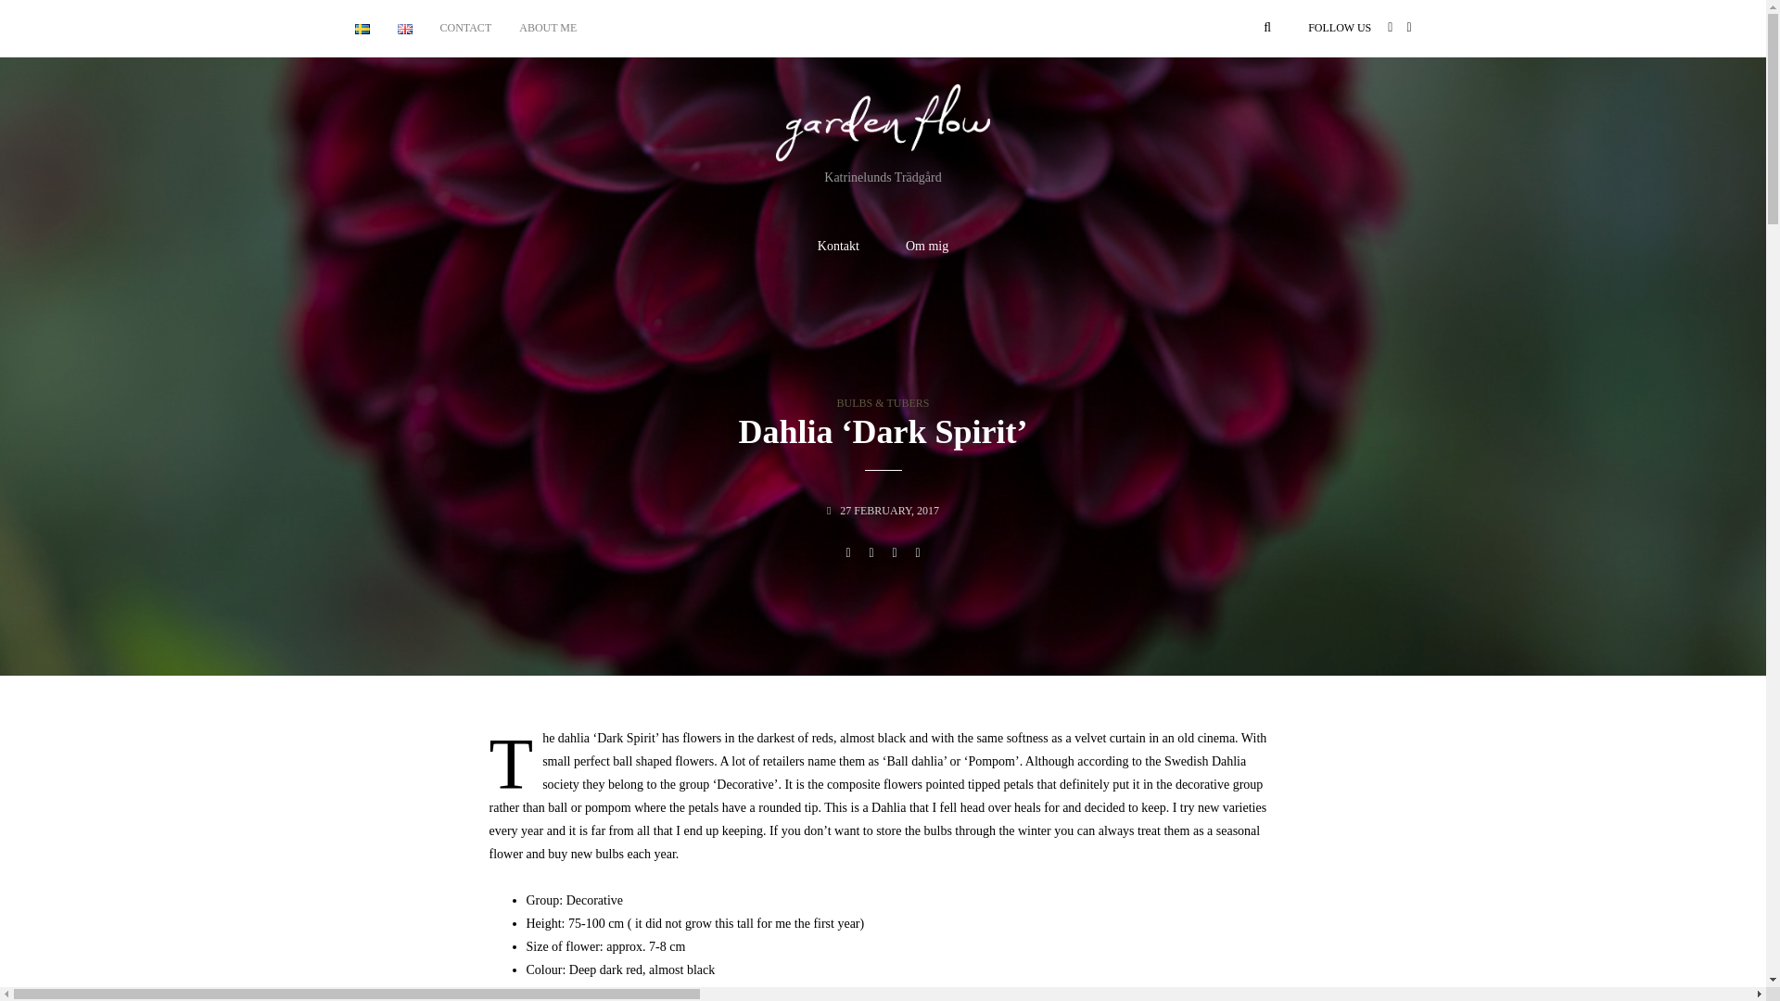  Describe the element at coordinates (465, 28) in the screenshot. I see `CONTACT` at that location.